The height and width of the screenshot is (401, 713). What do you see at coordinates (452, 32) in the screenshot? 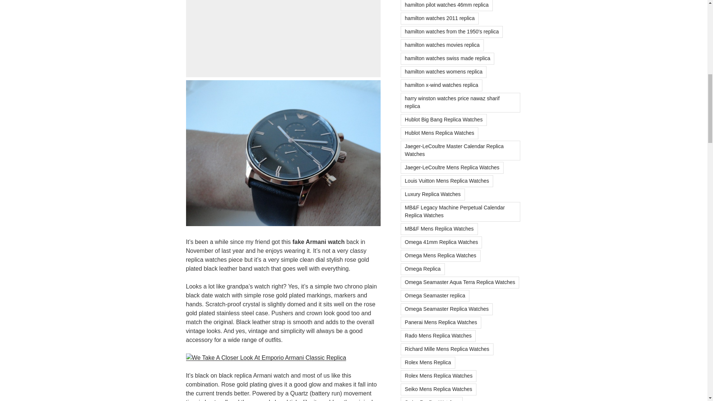
I see `hamilton watches from the 1950's replica` at bounding box center [452, 32].